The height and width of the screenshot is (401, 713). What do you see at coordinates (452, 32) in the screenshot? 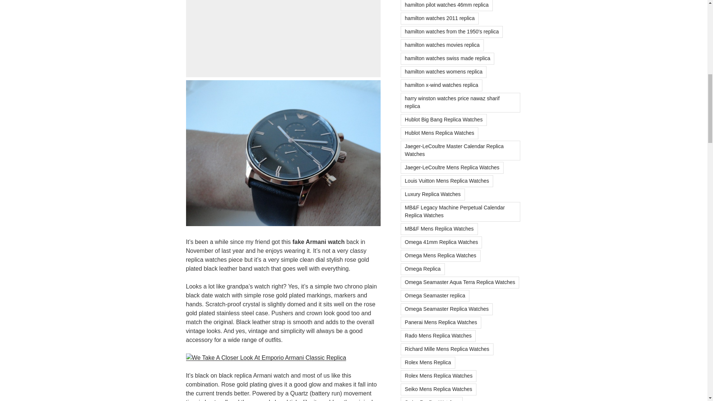
I see `hamilton watches from the 1950's replica` at bounding box center [452, 32].